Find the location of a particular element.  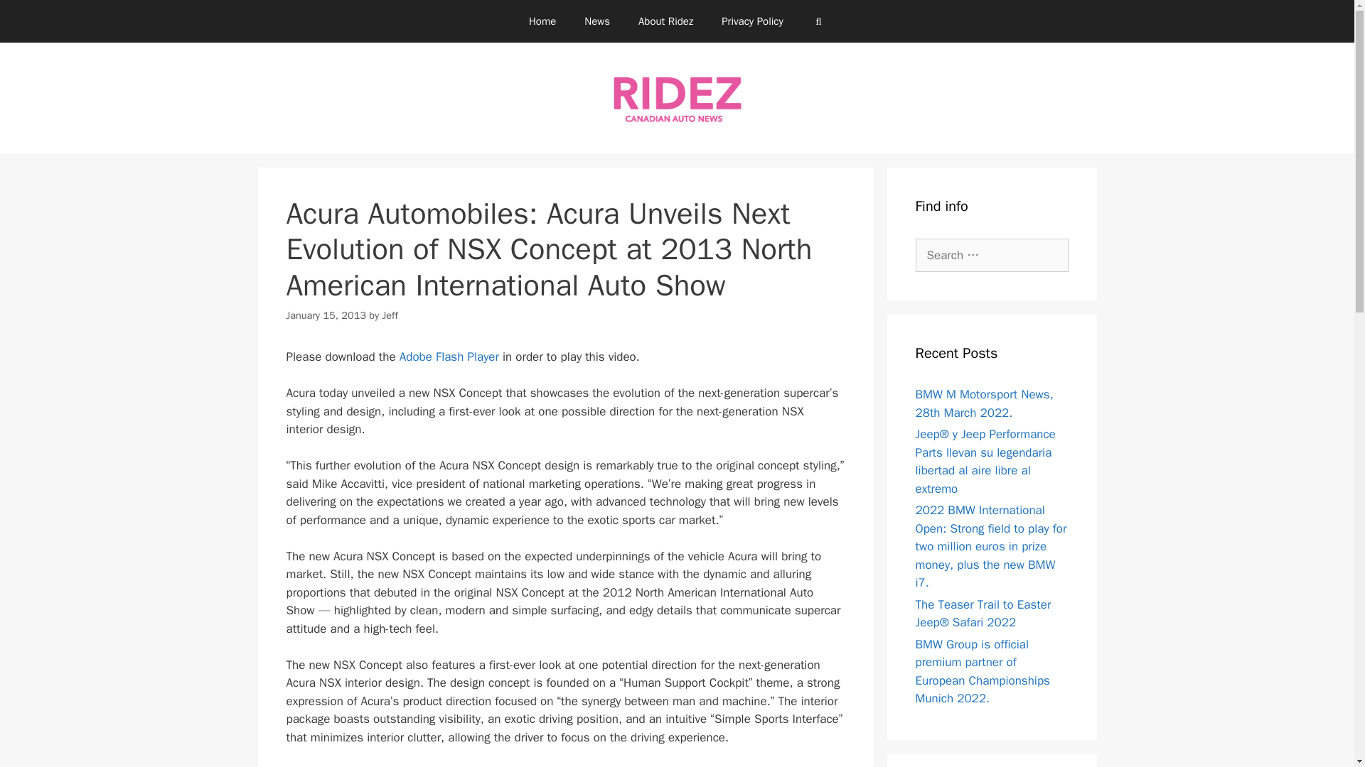

BMW M Motorsport News, 28th March 2022. is located at coordinates (985, 403).